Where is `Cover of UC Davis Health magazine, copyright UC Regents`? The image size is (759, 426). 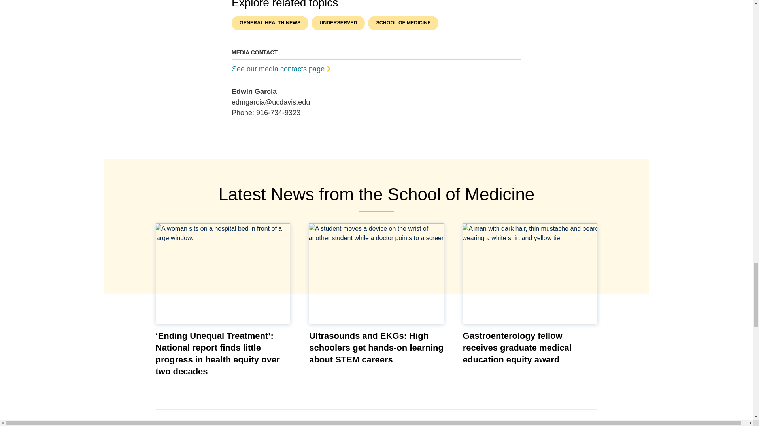
Cover of UC Davis Health magazine, copyright UC Regents is located at coordinates (234, 424).